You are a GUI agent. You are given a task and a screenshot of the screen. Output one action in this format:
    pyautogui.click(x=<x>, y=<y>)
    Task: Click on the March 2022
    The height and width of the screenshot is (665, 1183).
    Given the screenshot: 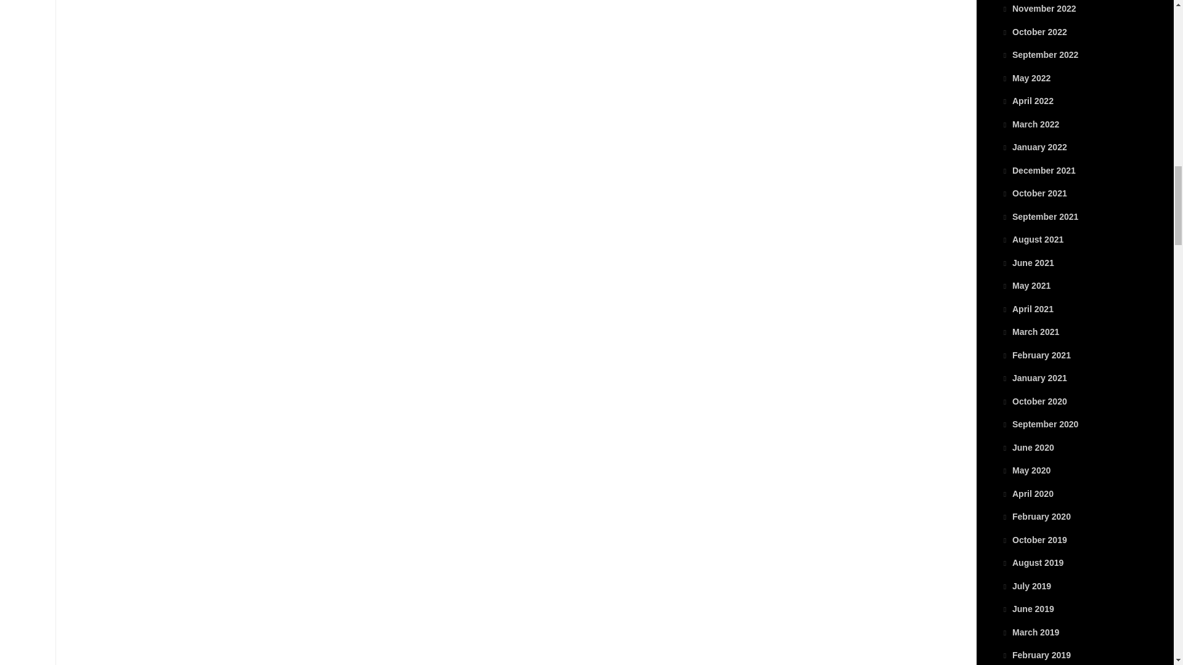 What is the action you would take?
    pyautogui.click(x=1030, y=124)
    